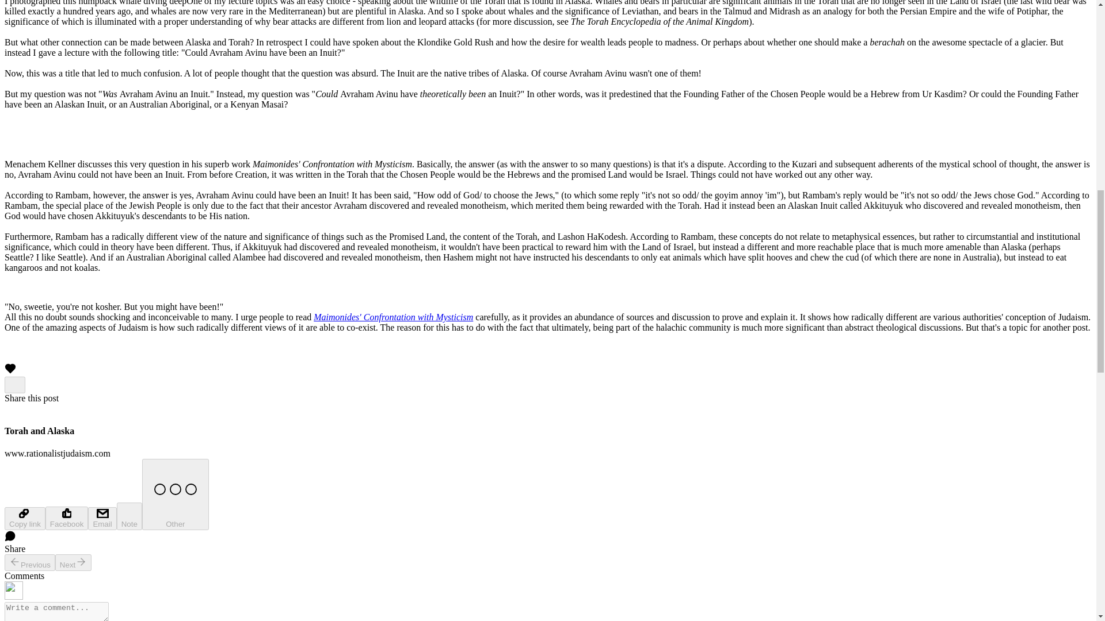  Describe the element at coordinates (24, 519) in the screenshot. I see `Copy link` at that location.